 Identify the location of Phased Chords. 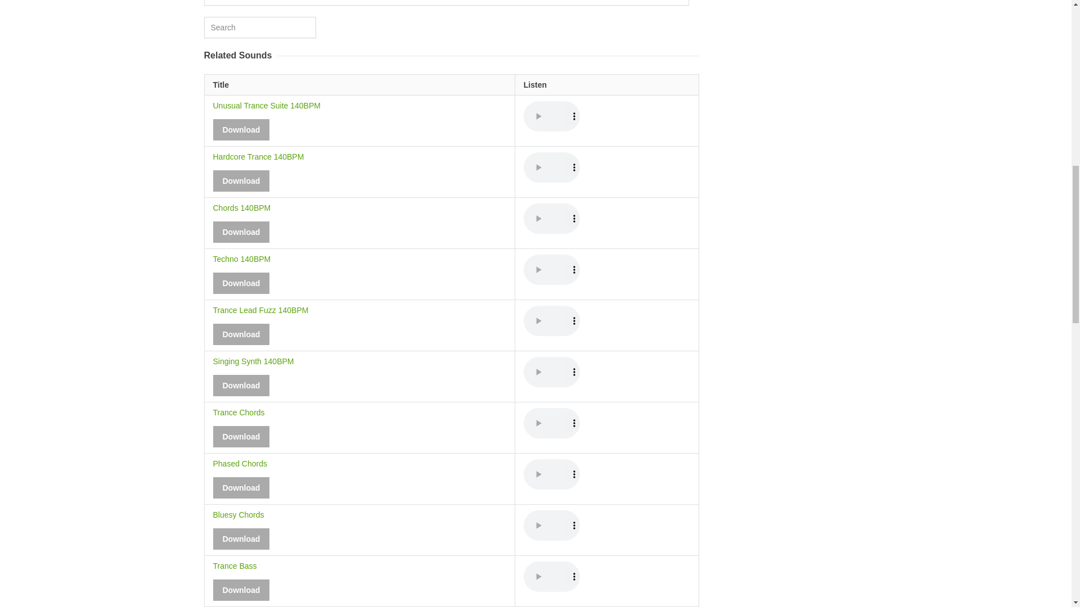
(240, 468).